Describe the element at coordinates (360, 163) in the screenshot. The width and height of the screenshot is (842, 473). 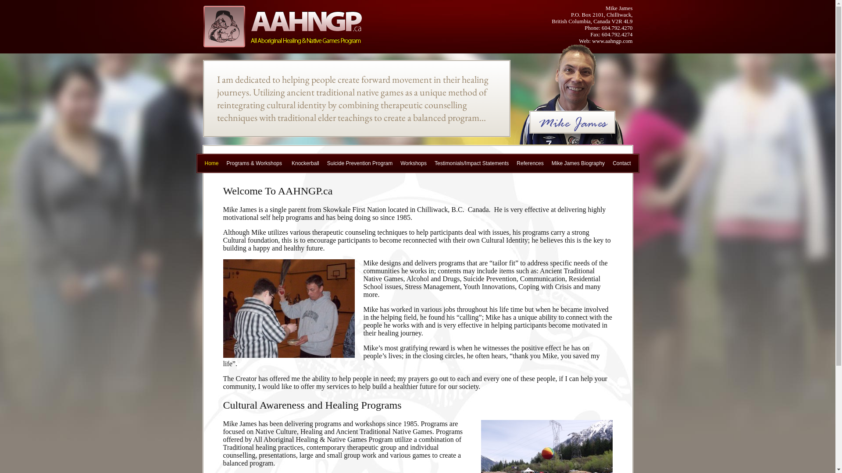
I see `Suicide Prevention Program` at that location.